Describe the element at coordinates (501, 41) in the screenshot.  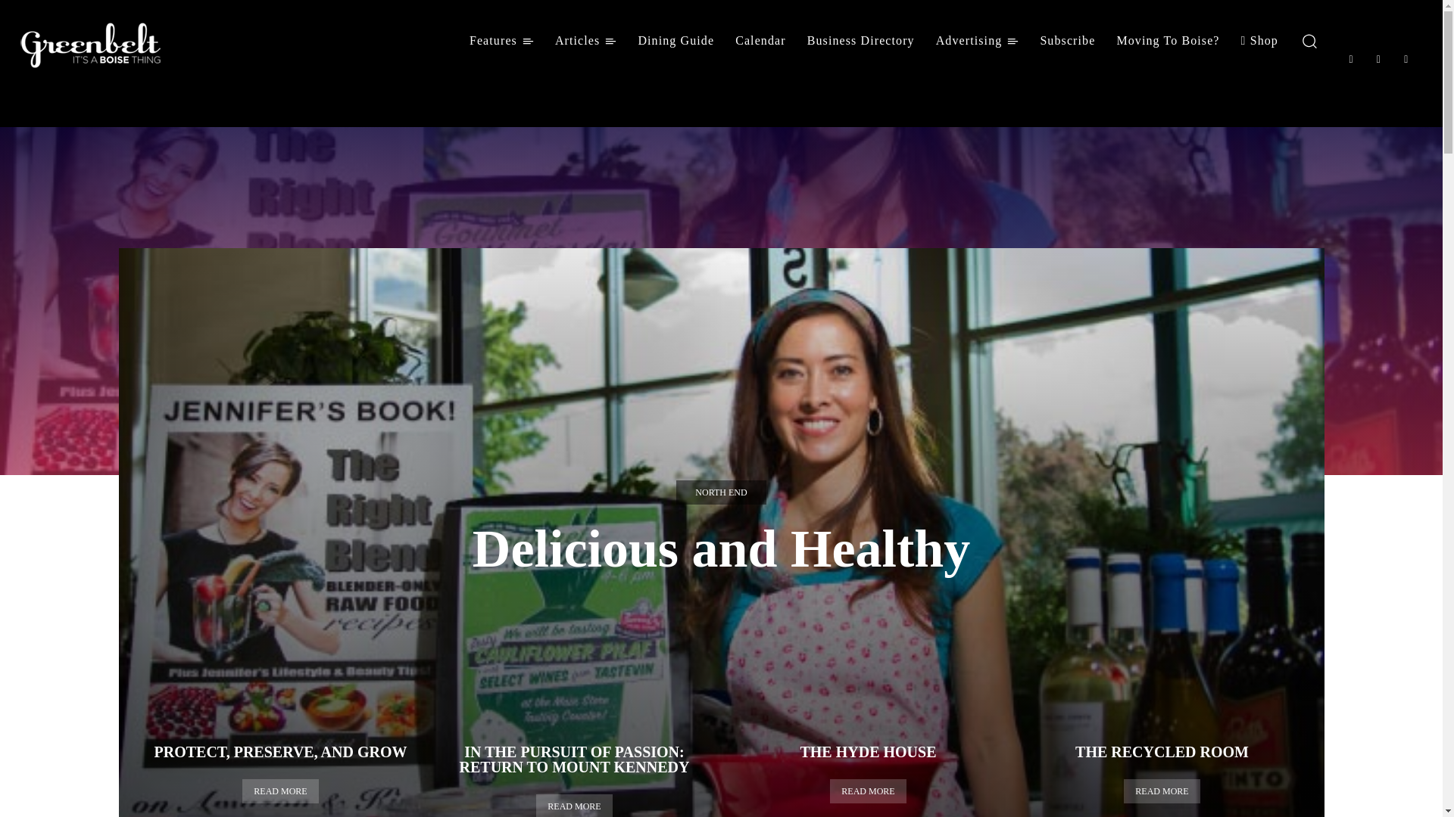
I see `Features` at that location.